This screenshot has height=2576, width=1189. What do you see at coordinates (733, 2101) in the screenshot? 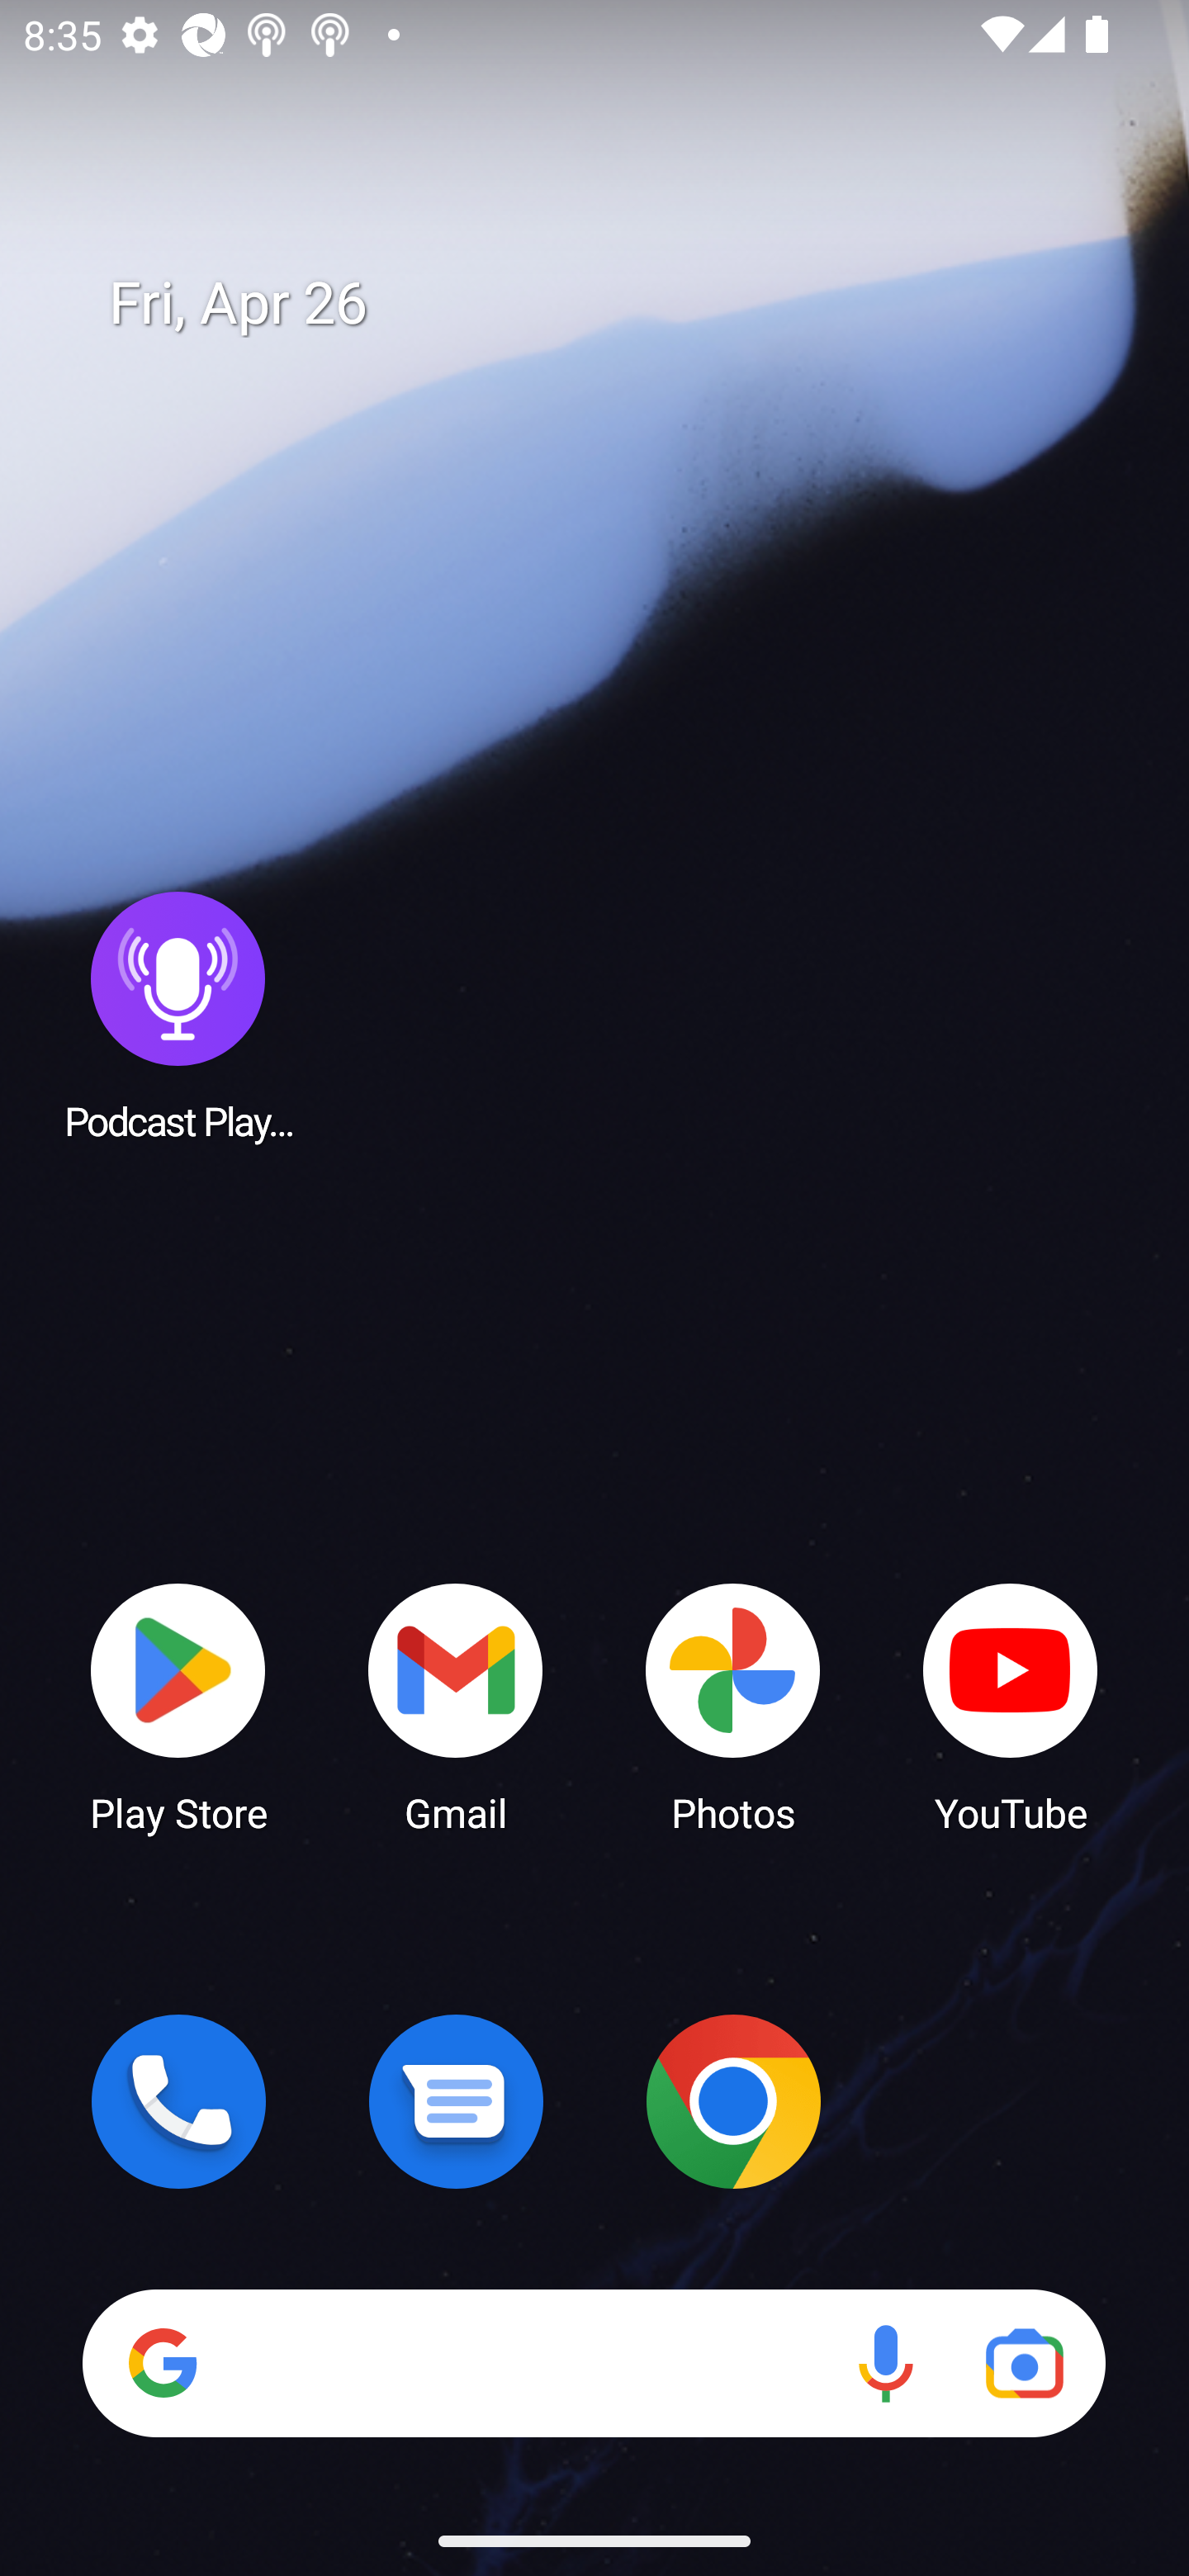
I see `Chrome` at bounding box center [733, 2101].